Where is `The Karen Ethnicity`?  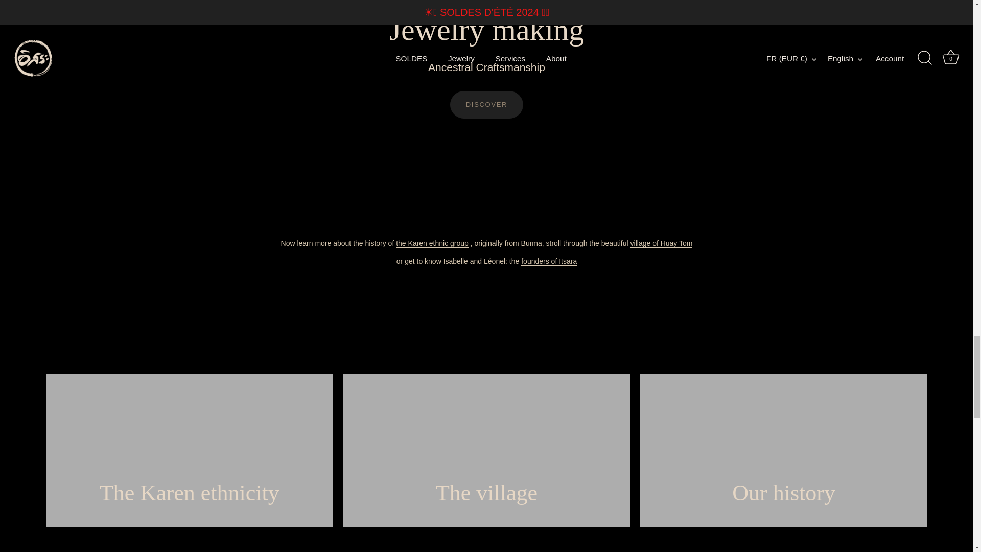
The Karen Ethnicity is located at coordinates (432, 243).